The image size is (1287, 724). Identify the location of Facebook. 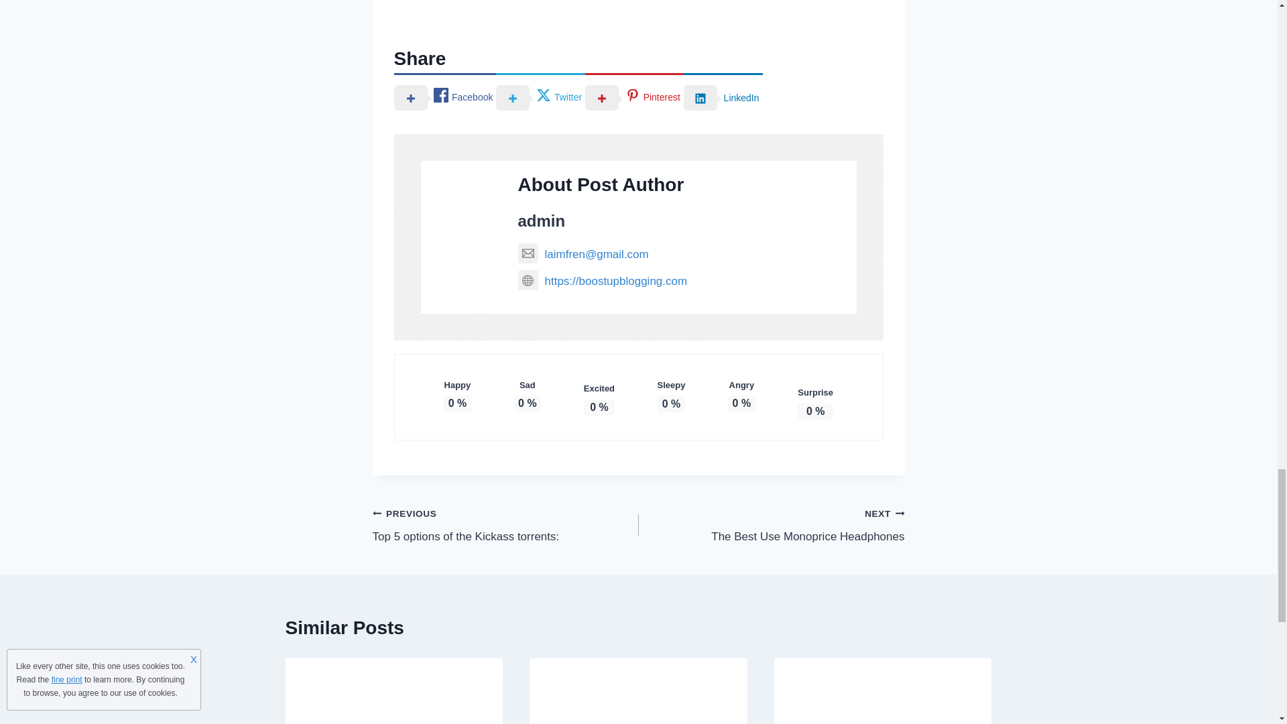
(505, 525).